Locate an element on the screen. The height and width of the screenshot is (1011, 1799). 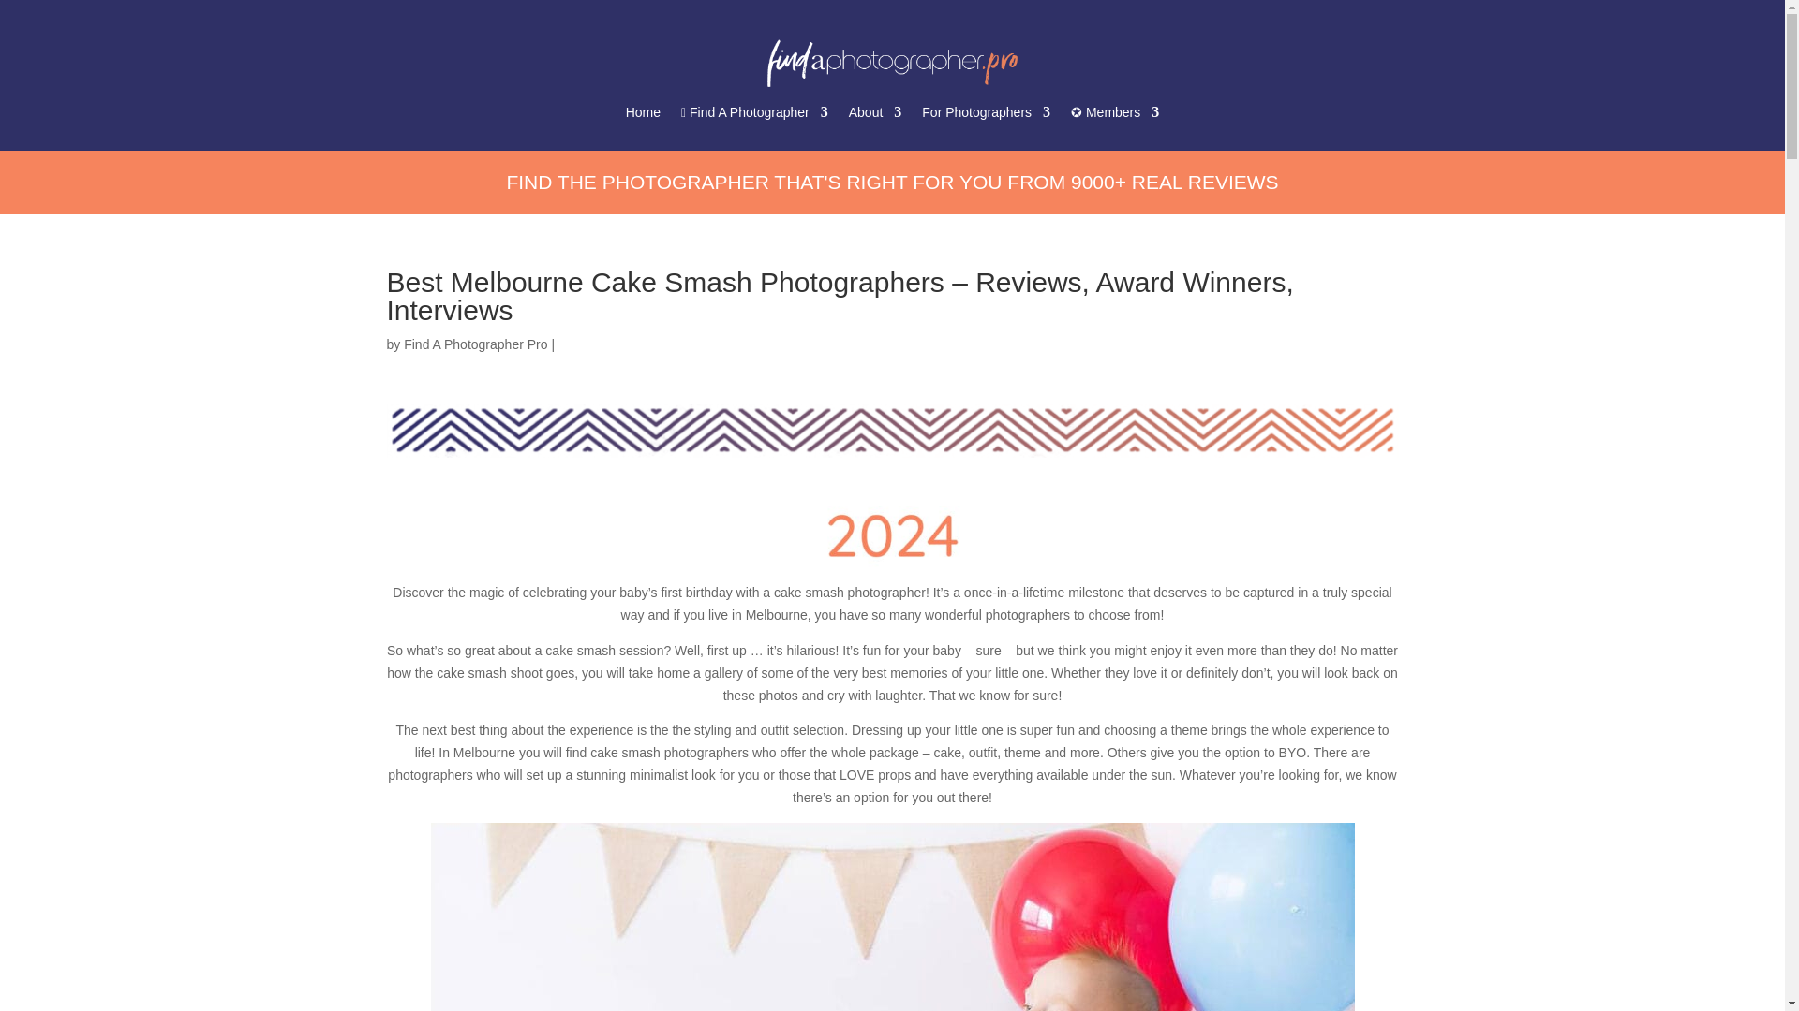
FAP Pro Logo White Orange 450px is located at coordinates (892, 64).